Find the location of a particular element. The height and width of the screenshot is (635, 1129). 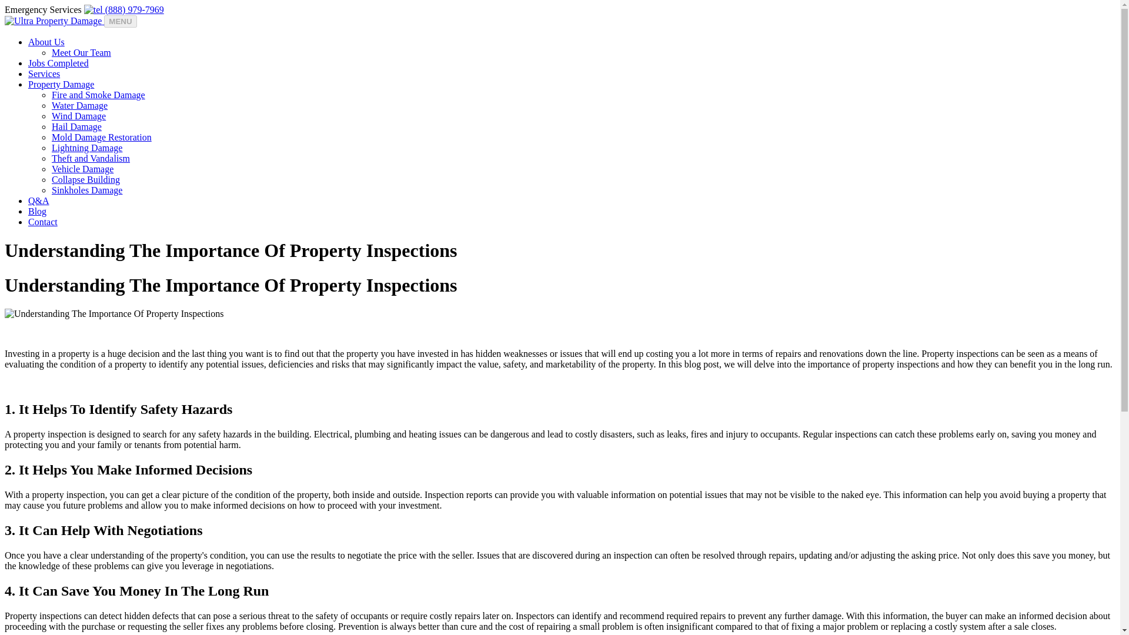

Services is located at coordinates (44, 73).